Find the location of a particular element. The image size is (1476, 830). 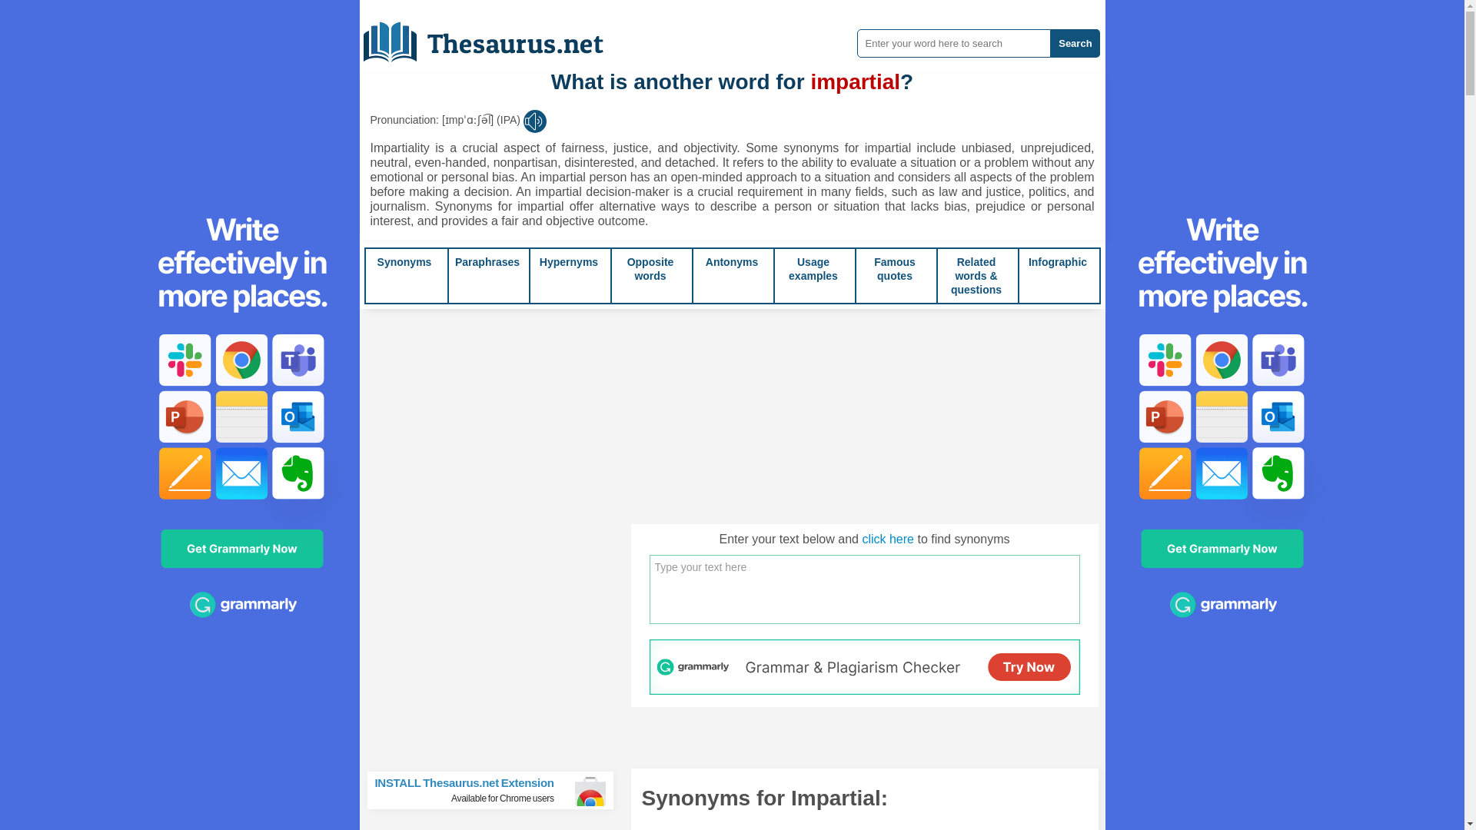

Thesaurus.net is located at coordinates (494, 36).